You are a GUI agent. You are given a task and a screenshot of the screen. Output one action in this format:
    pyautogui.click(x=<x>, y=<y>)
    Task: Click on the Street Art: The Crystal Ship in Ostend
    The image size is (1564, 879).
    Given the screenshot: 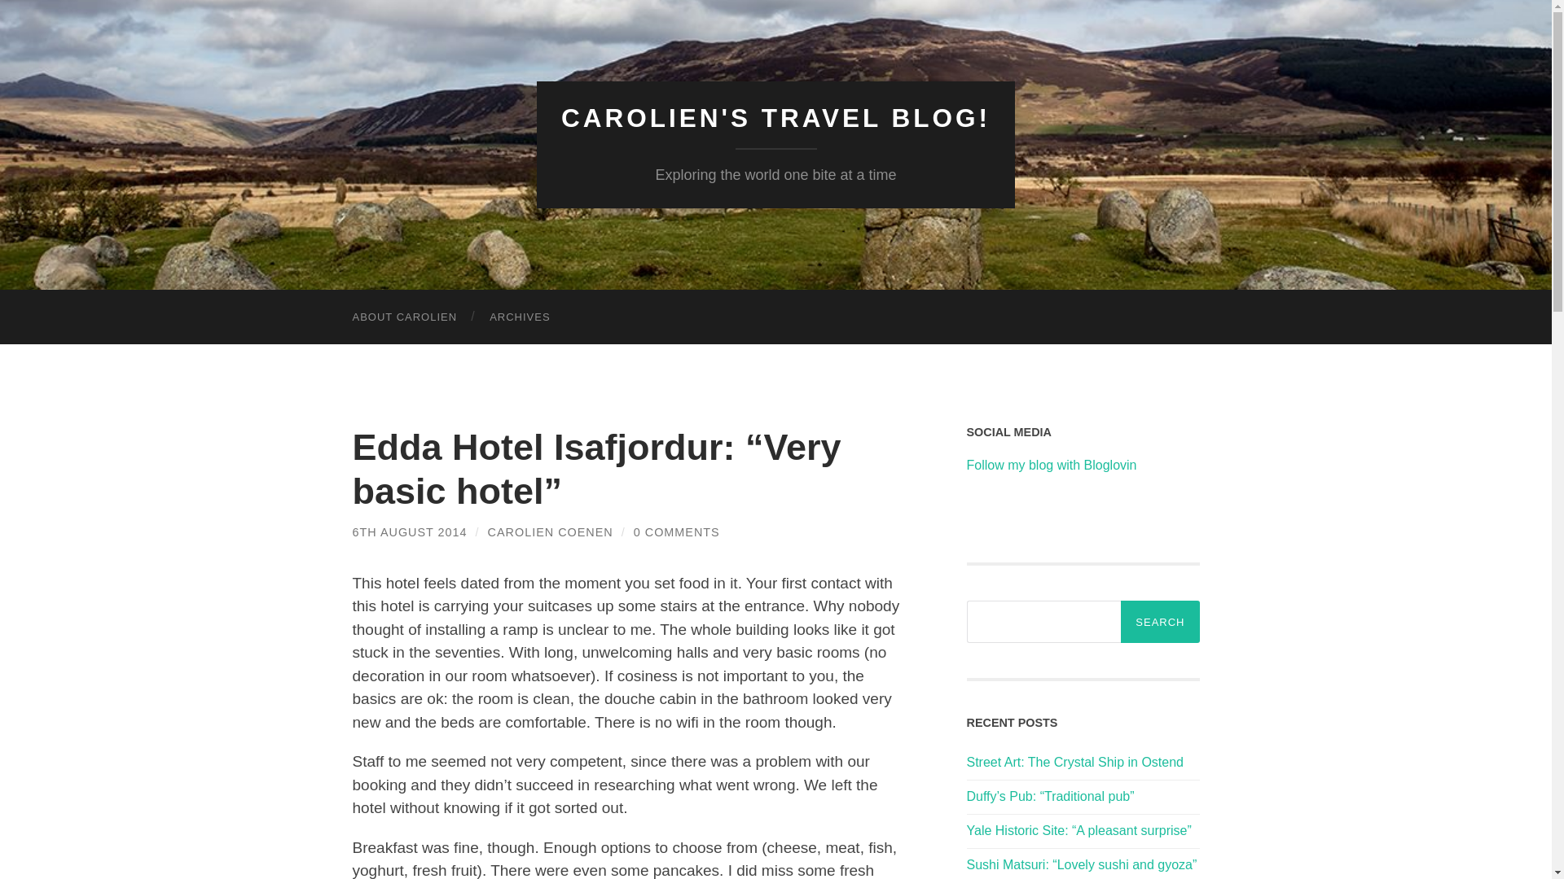 What is the action you would take?
    pyautogui.click(x=1075, y=762)
    